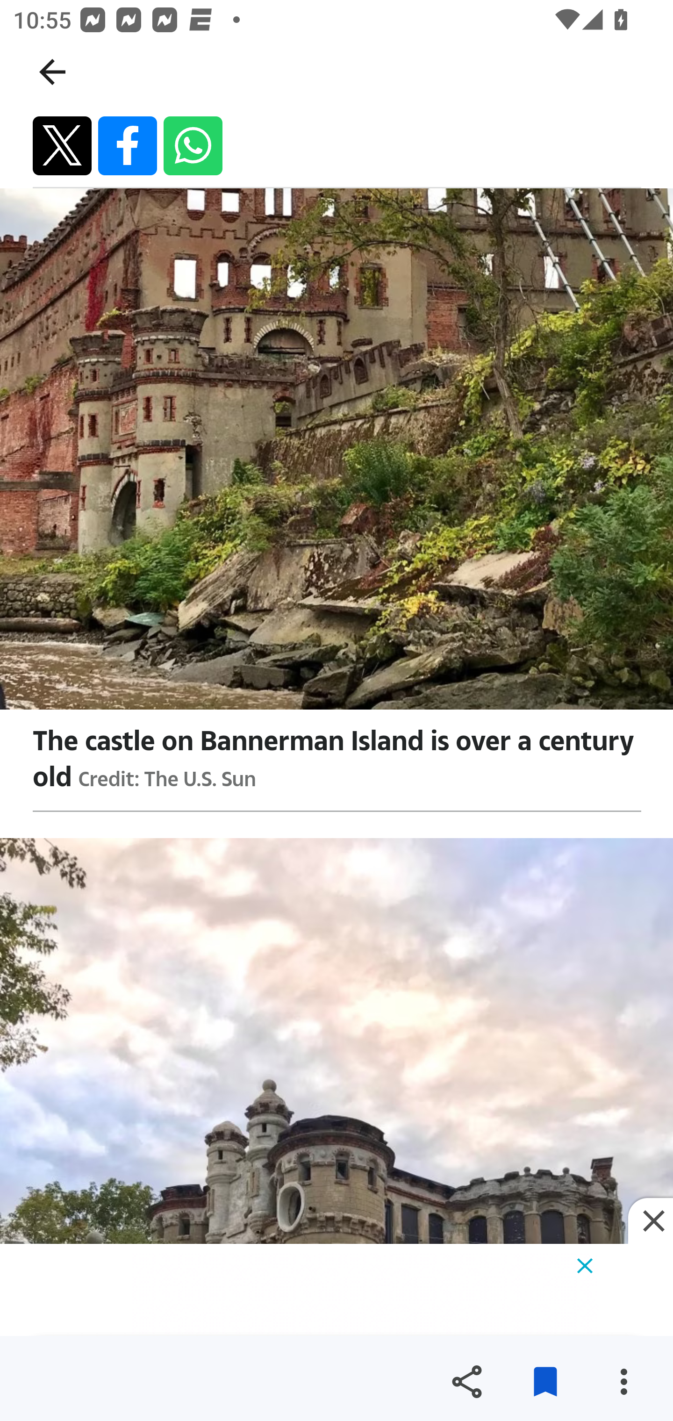 This screenshot has height=1421, width=673. I want to click on Navigate up, so click(52, 72).